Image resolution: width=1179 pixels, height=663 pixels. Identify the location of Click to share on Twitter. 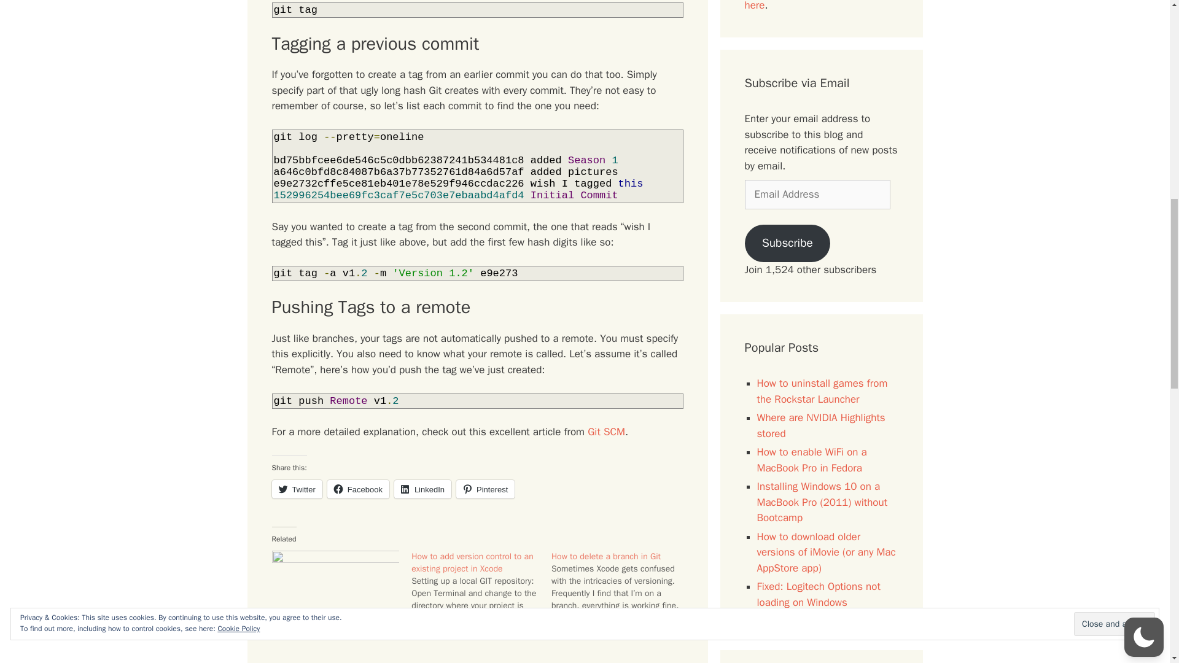
(296, 489).